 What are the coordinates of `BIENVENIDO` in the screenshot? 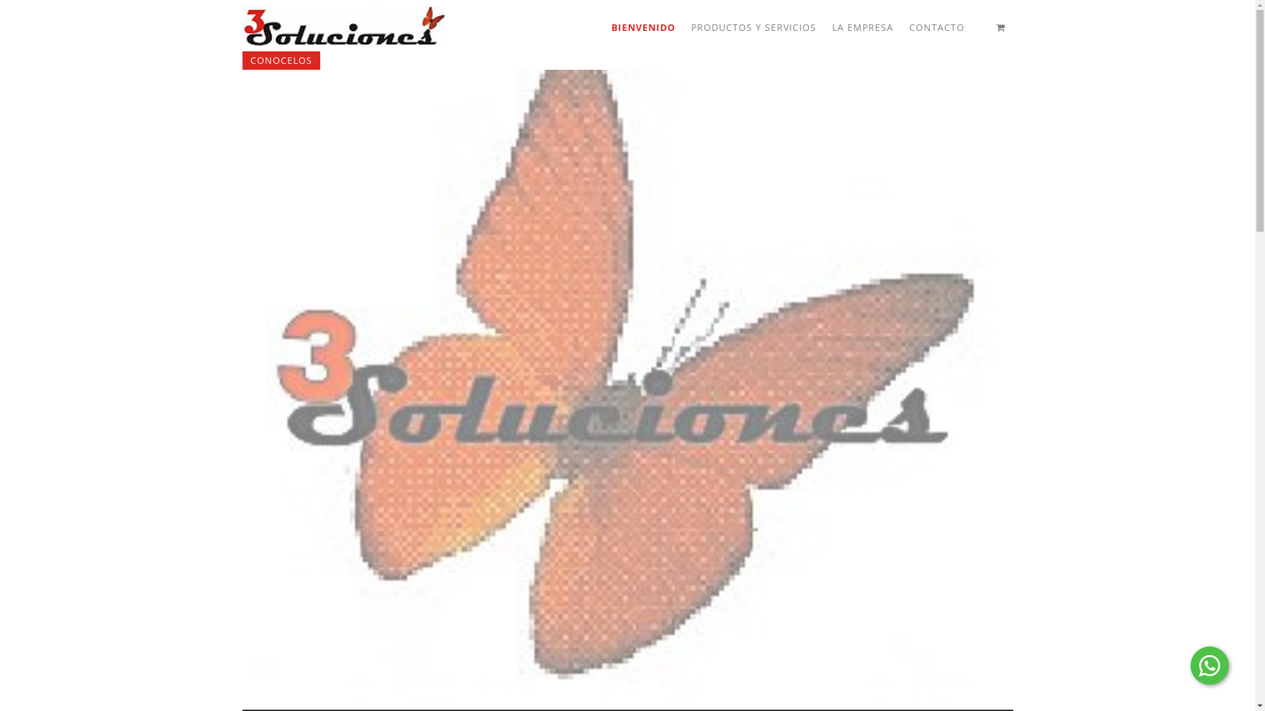 It's located at (654, 28).